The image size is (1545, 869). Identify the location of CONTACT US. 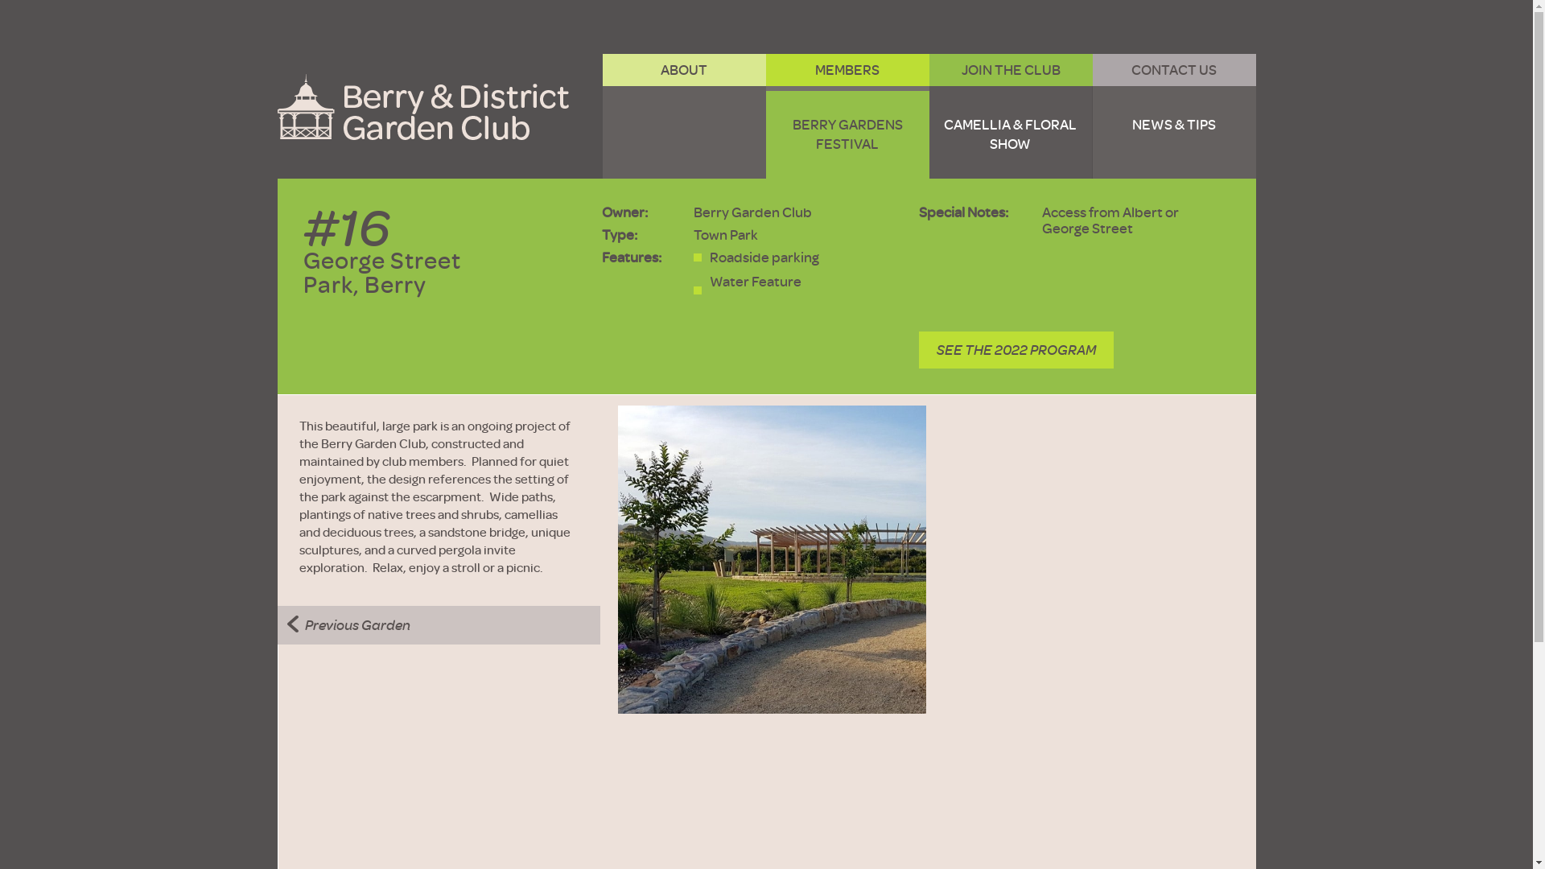
(1175, 70).